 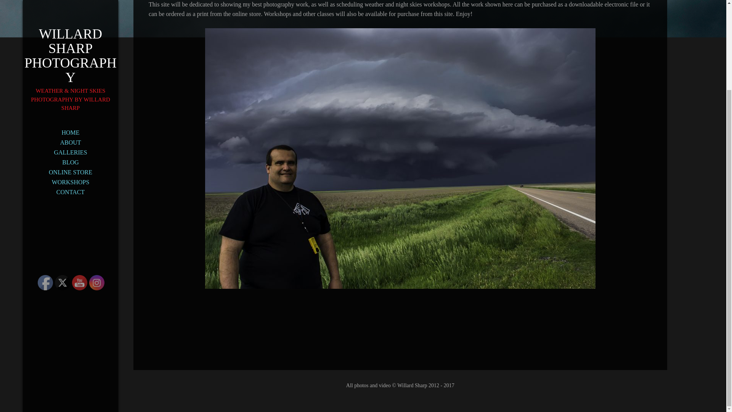 What do you see at coordinates (70, 82) in the screenshot?
I see `CONTACT` at bounding box center [70, 82].